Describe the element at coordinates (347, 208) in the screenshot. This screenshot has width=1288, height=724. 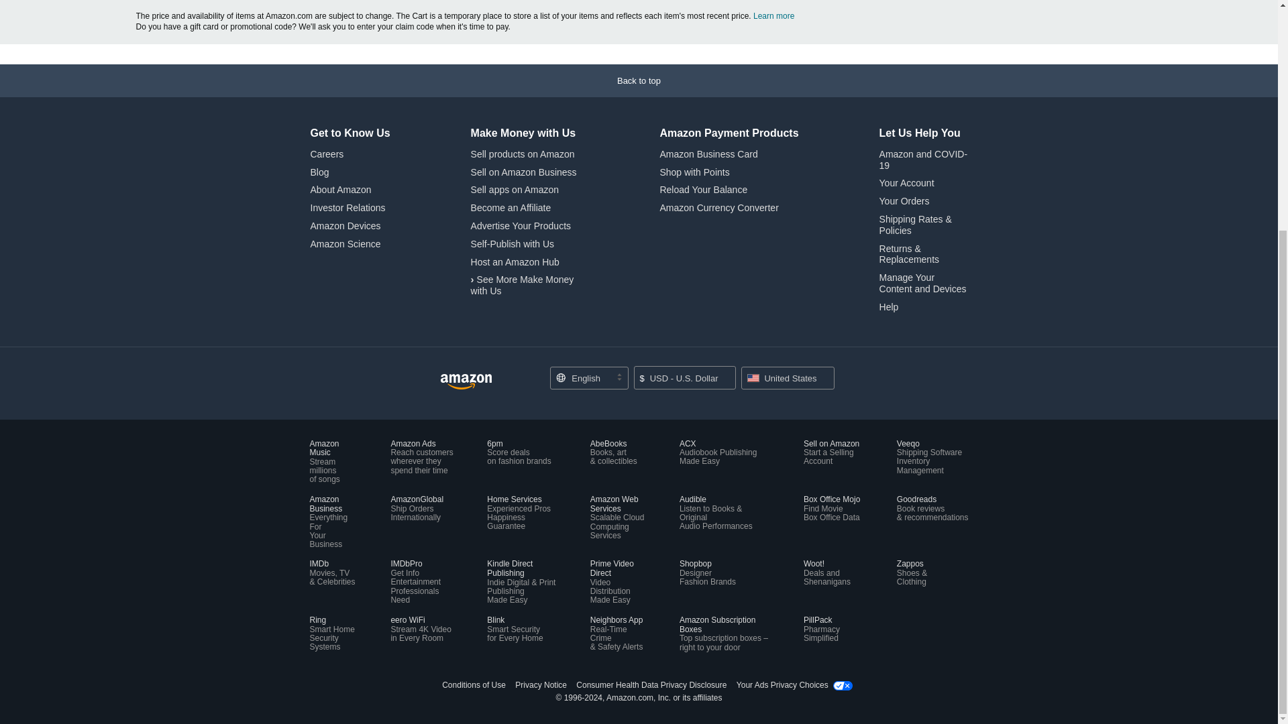
I see `Investor Relations` at that location.